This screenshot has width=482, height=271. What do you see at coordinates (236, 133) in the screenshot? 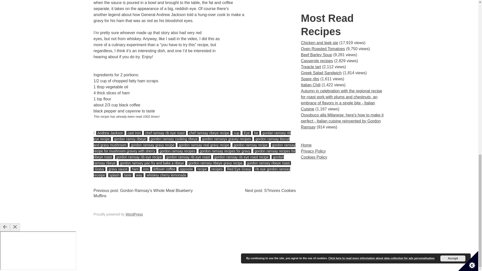
I see `cup` at bounding box center [236, 133].